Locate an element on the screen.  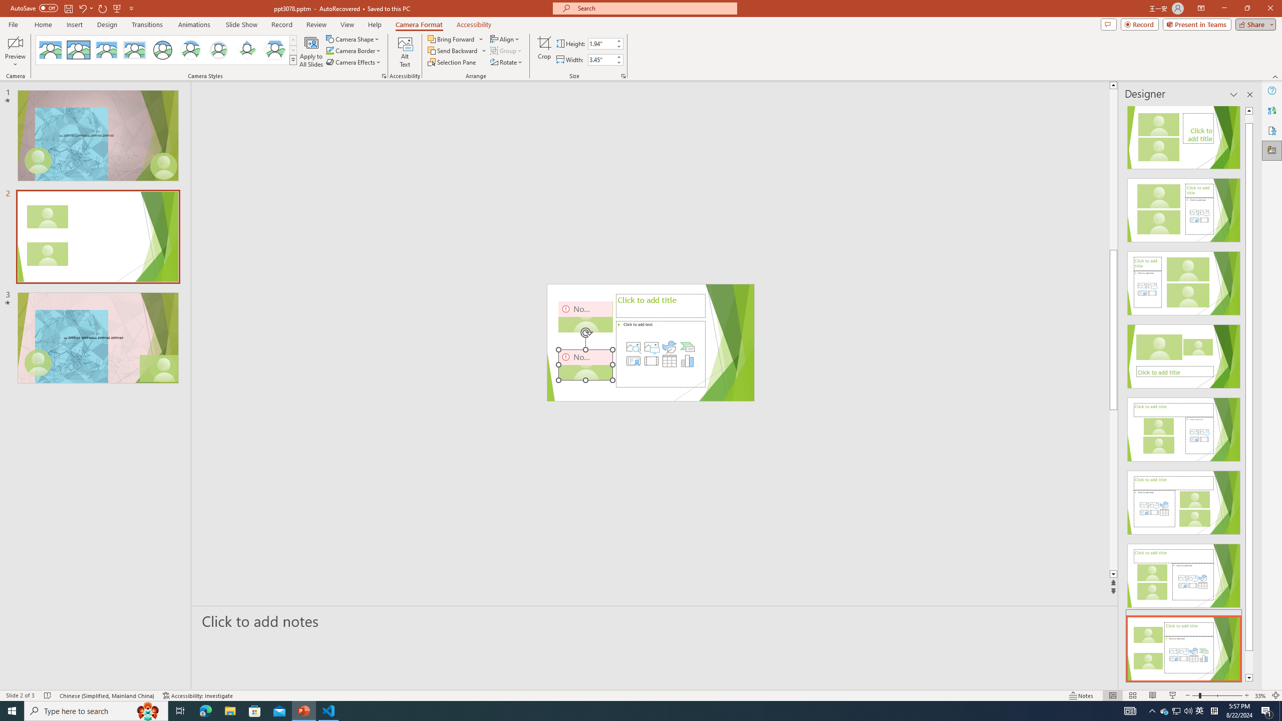
Crop is located at coordinates (544, 52).